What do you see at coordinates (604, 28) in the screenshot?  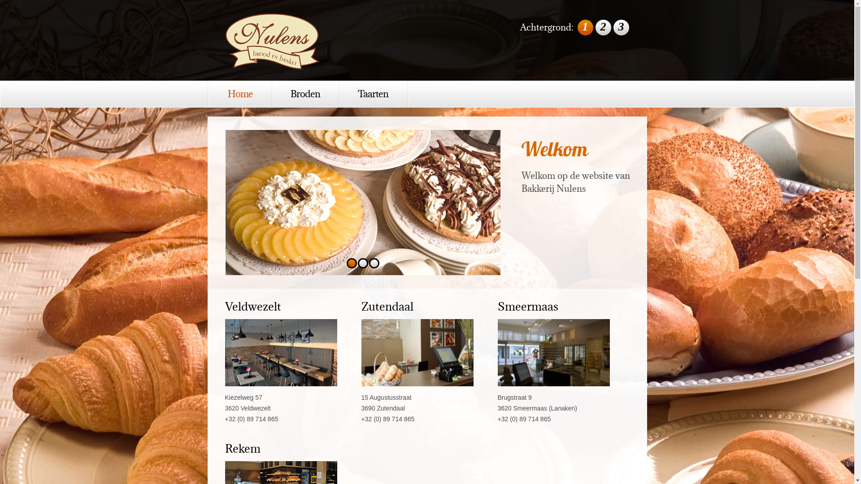 I see `2` at bounding box center [604, 28].